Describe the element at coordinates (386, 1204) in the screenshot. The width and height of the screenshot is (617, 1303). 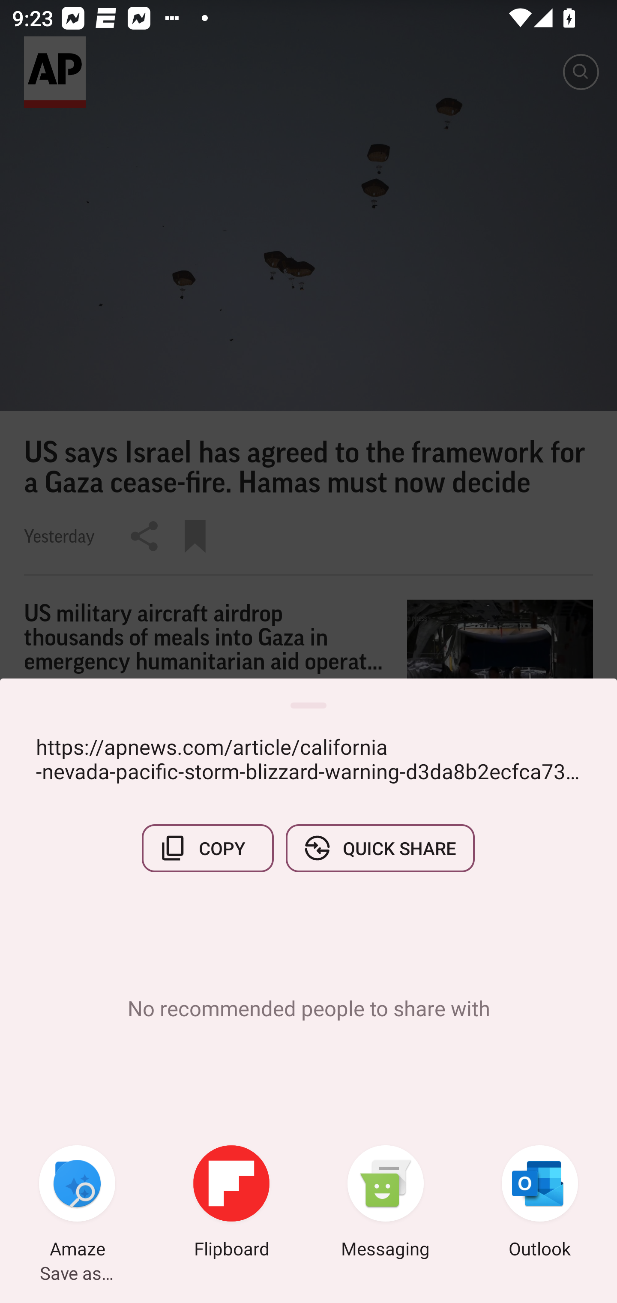
I see `Messaging` at that location.